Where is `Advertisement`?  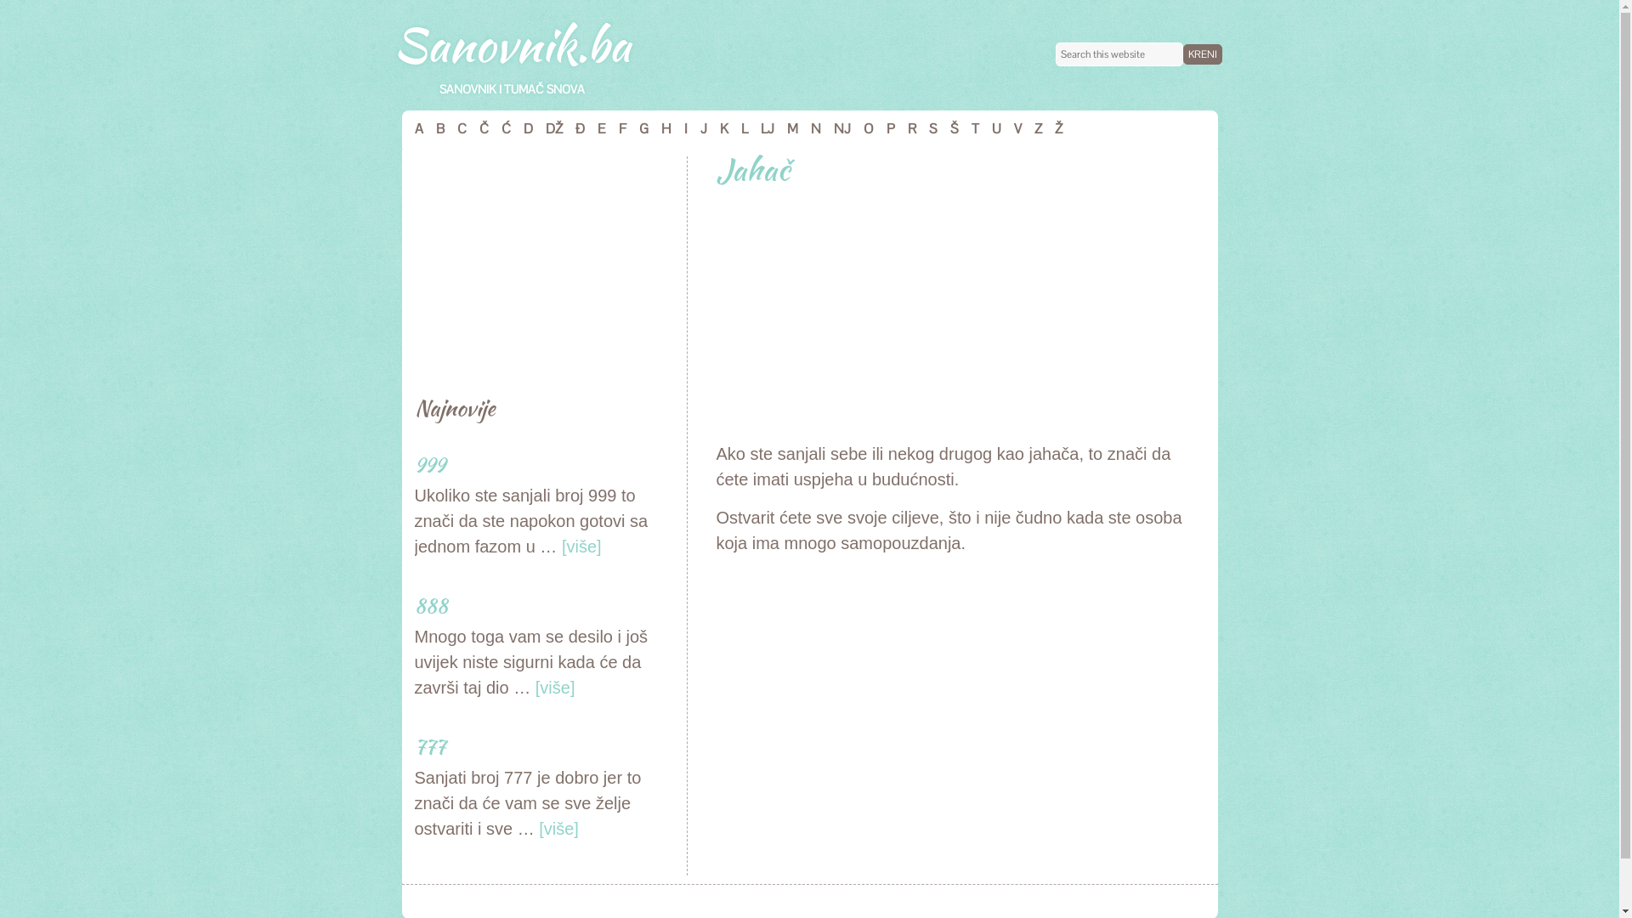
Advertisement is located at coordinates (954, 314).